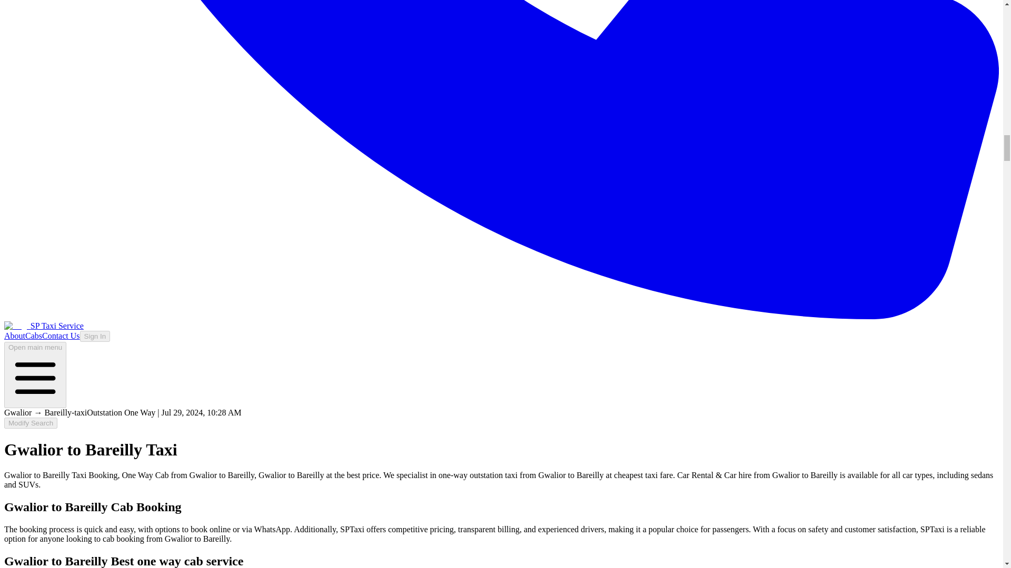  I want to click on Open main menu, so click(35, 375).